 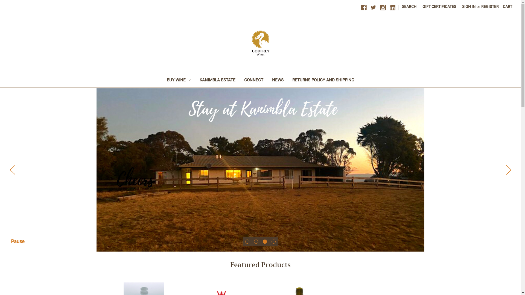 What do you see at coordinates (374, 8) in the screenshot?
I see `Twitter` at bounding box center [374, 8].